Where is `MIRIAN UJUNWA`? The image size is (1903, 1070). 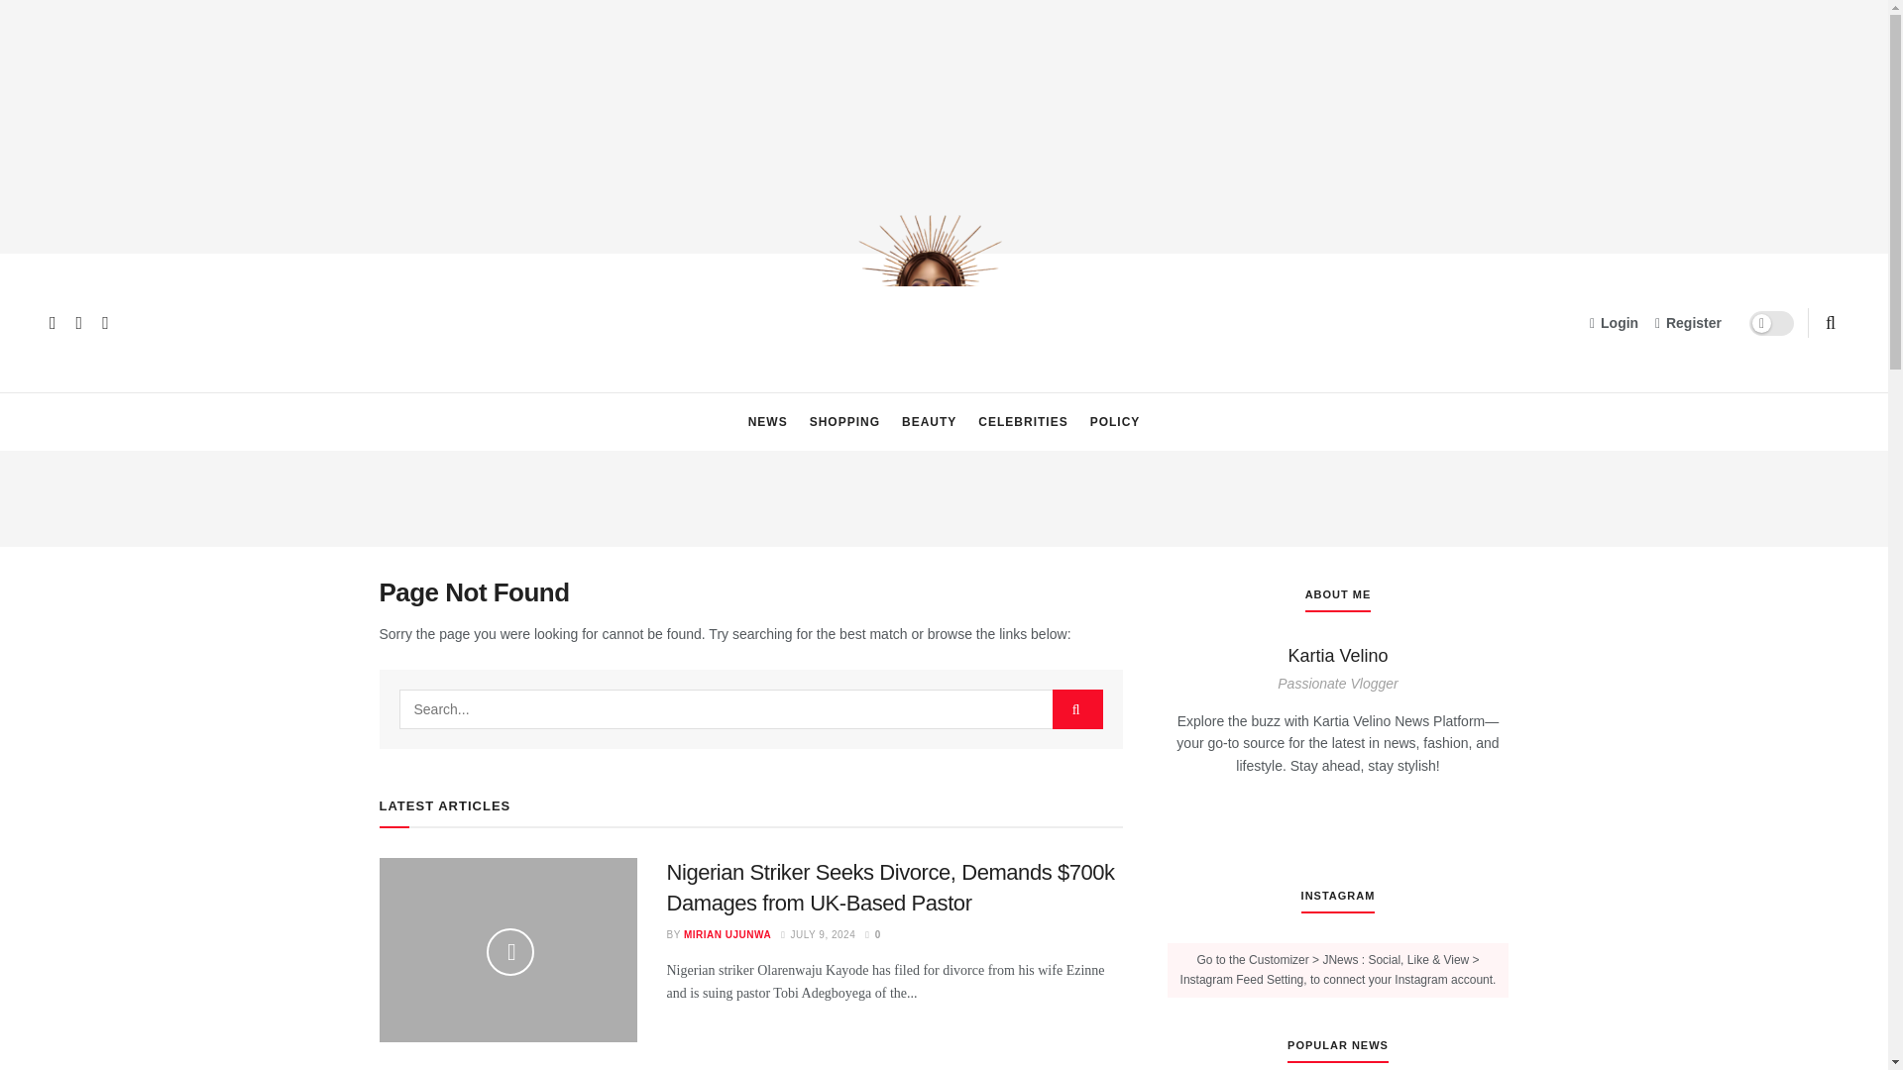 MIRIAN UJUNWA is located at coordinates (727, 935).